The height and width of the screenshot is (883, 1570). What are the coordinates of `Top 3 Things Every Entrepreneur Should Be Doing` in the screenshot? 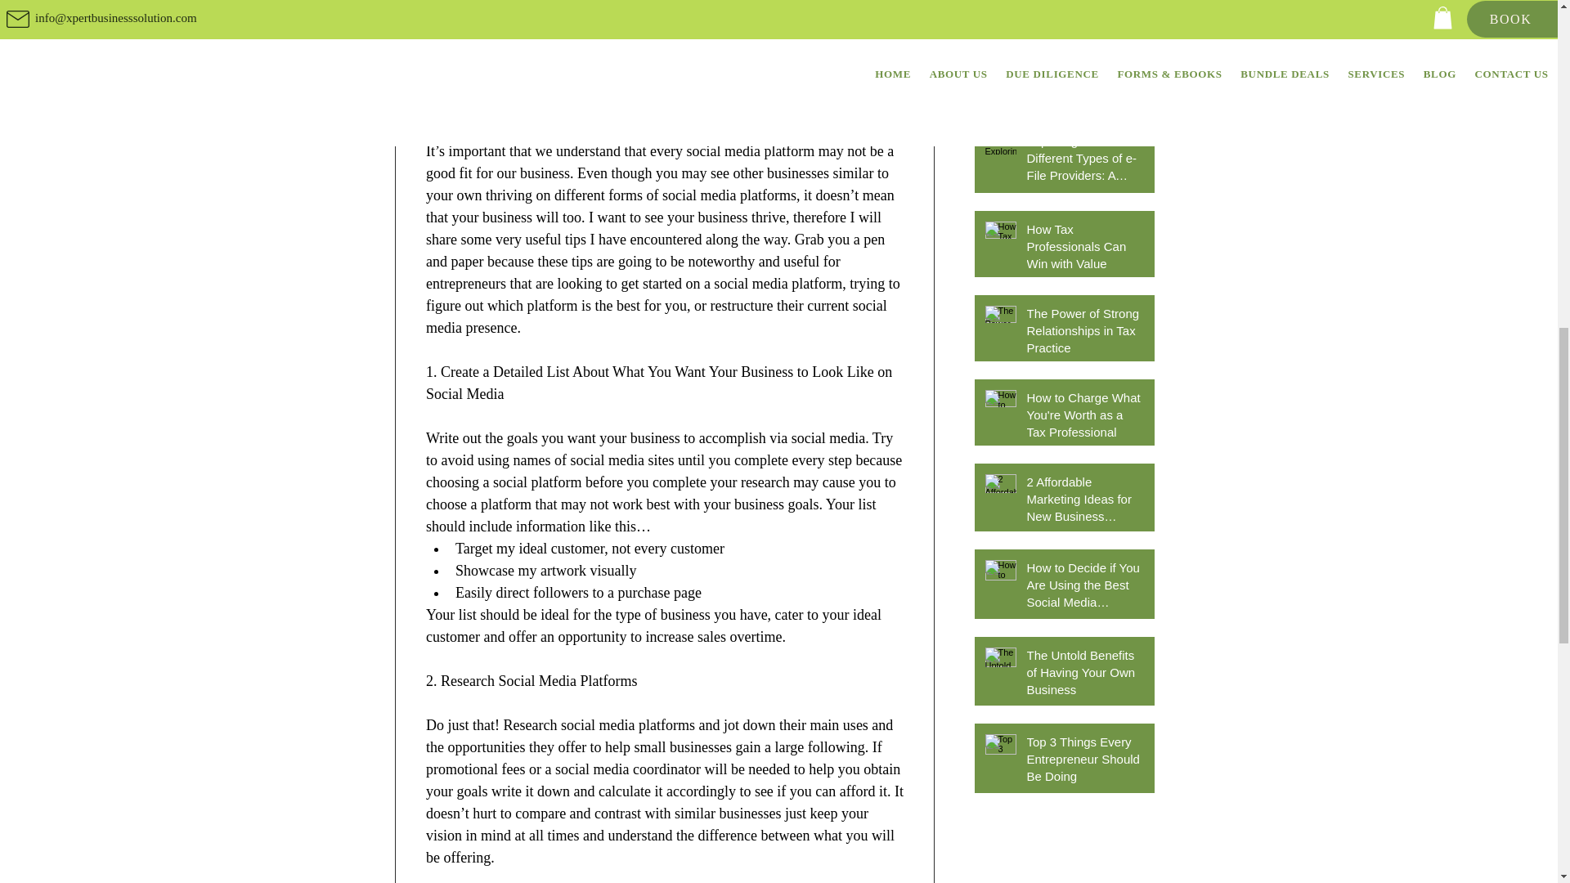 It's located at (1085, 762).